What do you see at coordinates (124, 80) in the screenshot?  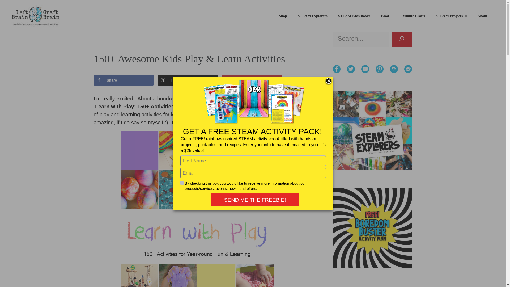 I see `Share` at bounding box center [124, 80].